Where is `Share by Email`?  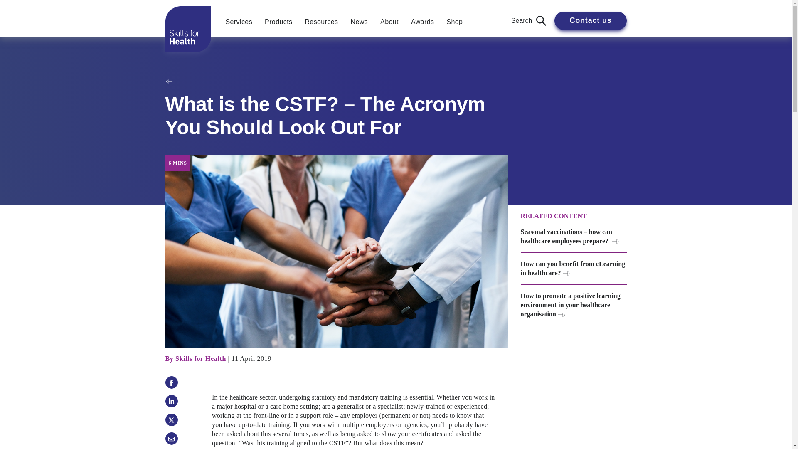
Share by Email is located at coordinates (171, 439).